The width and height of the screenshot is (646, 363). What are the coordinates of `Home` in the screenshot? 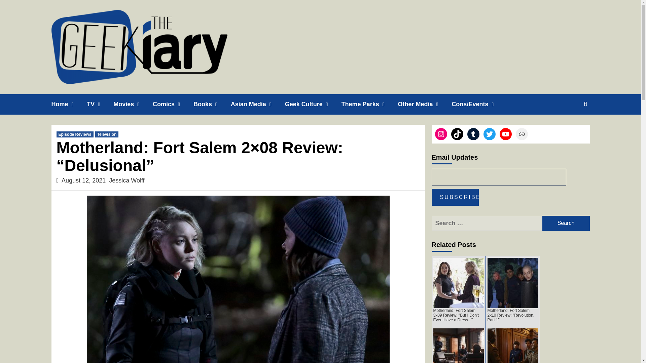 It's located at (69, 104).